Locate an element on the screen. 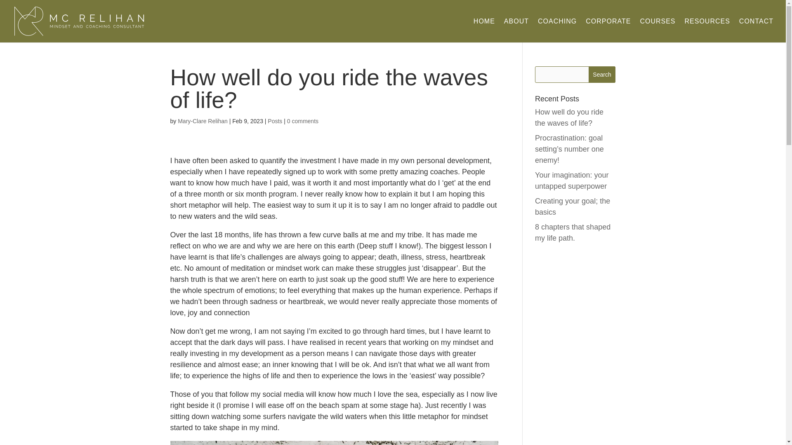  0 comments is located at coordinates (302, 121).